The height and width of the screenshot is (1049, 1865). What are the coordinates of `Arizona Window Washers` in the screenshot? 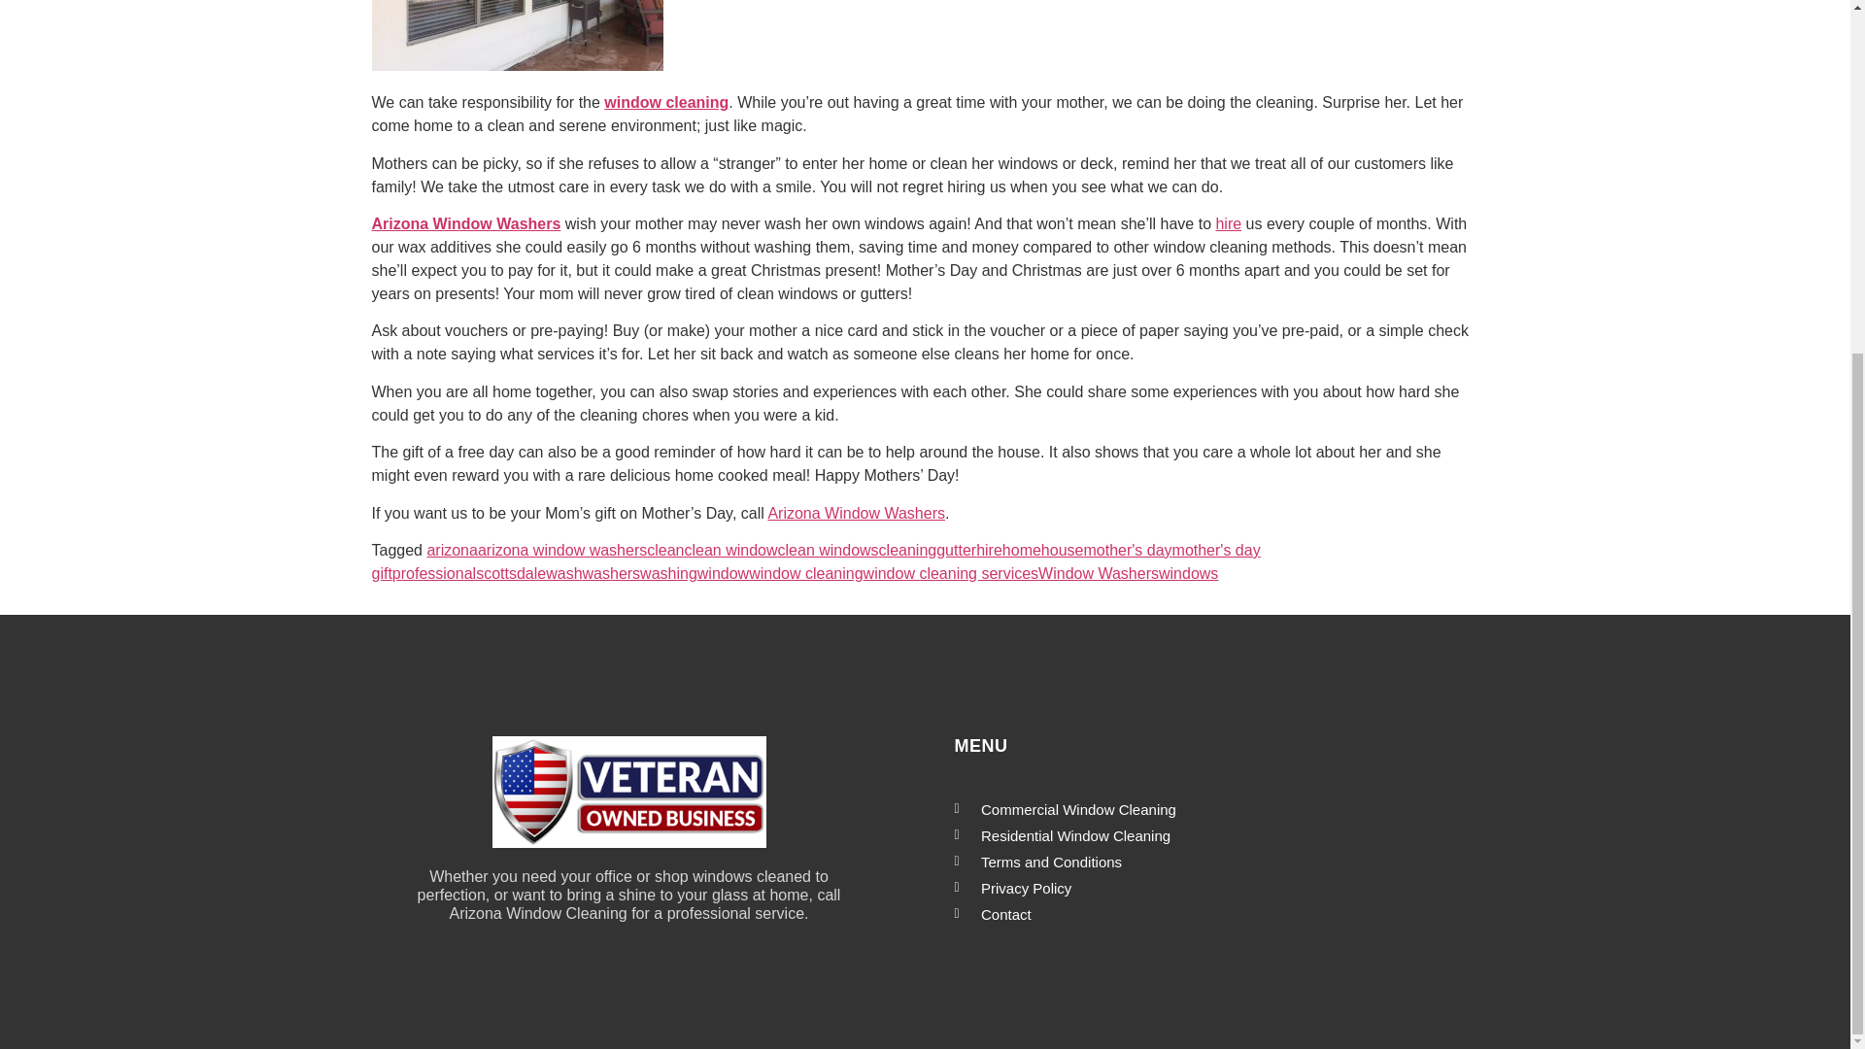 It's located at (856, 513).